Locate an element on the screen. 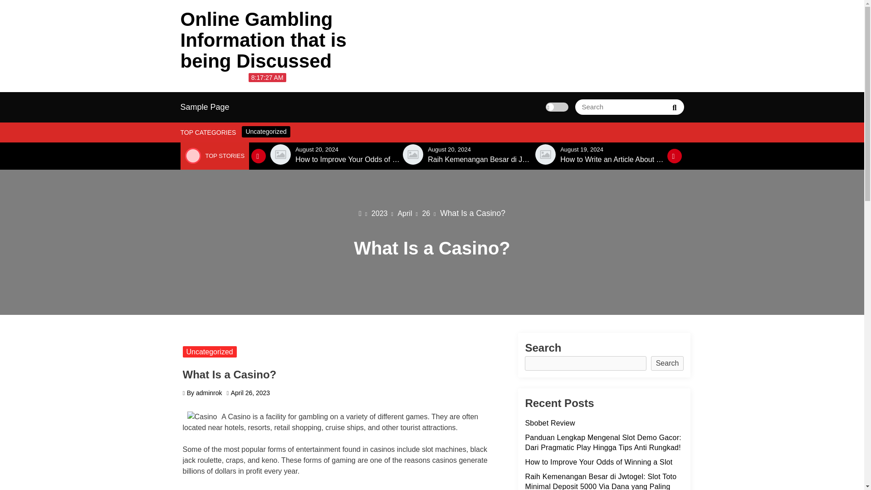  August 19, 2024 is located at coordinates (582, 149).